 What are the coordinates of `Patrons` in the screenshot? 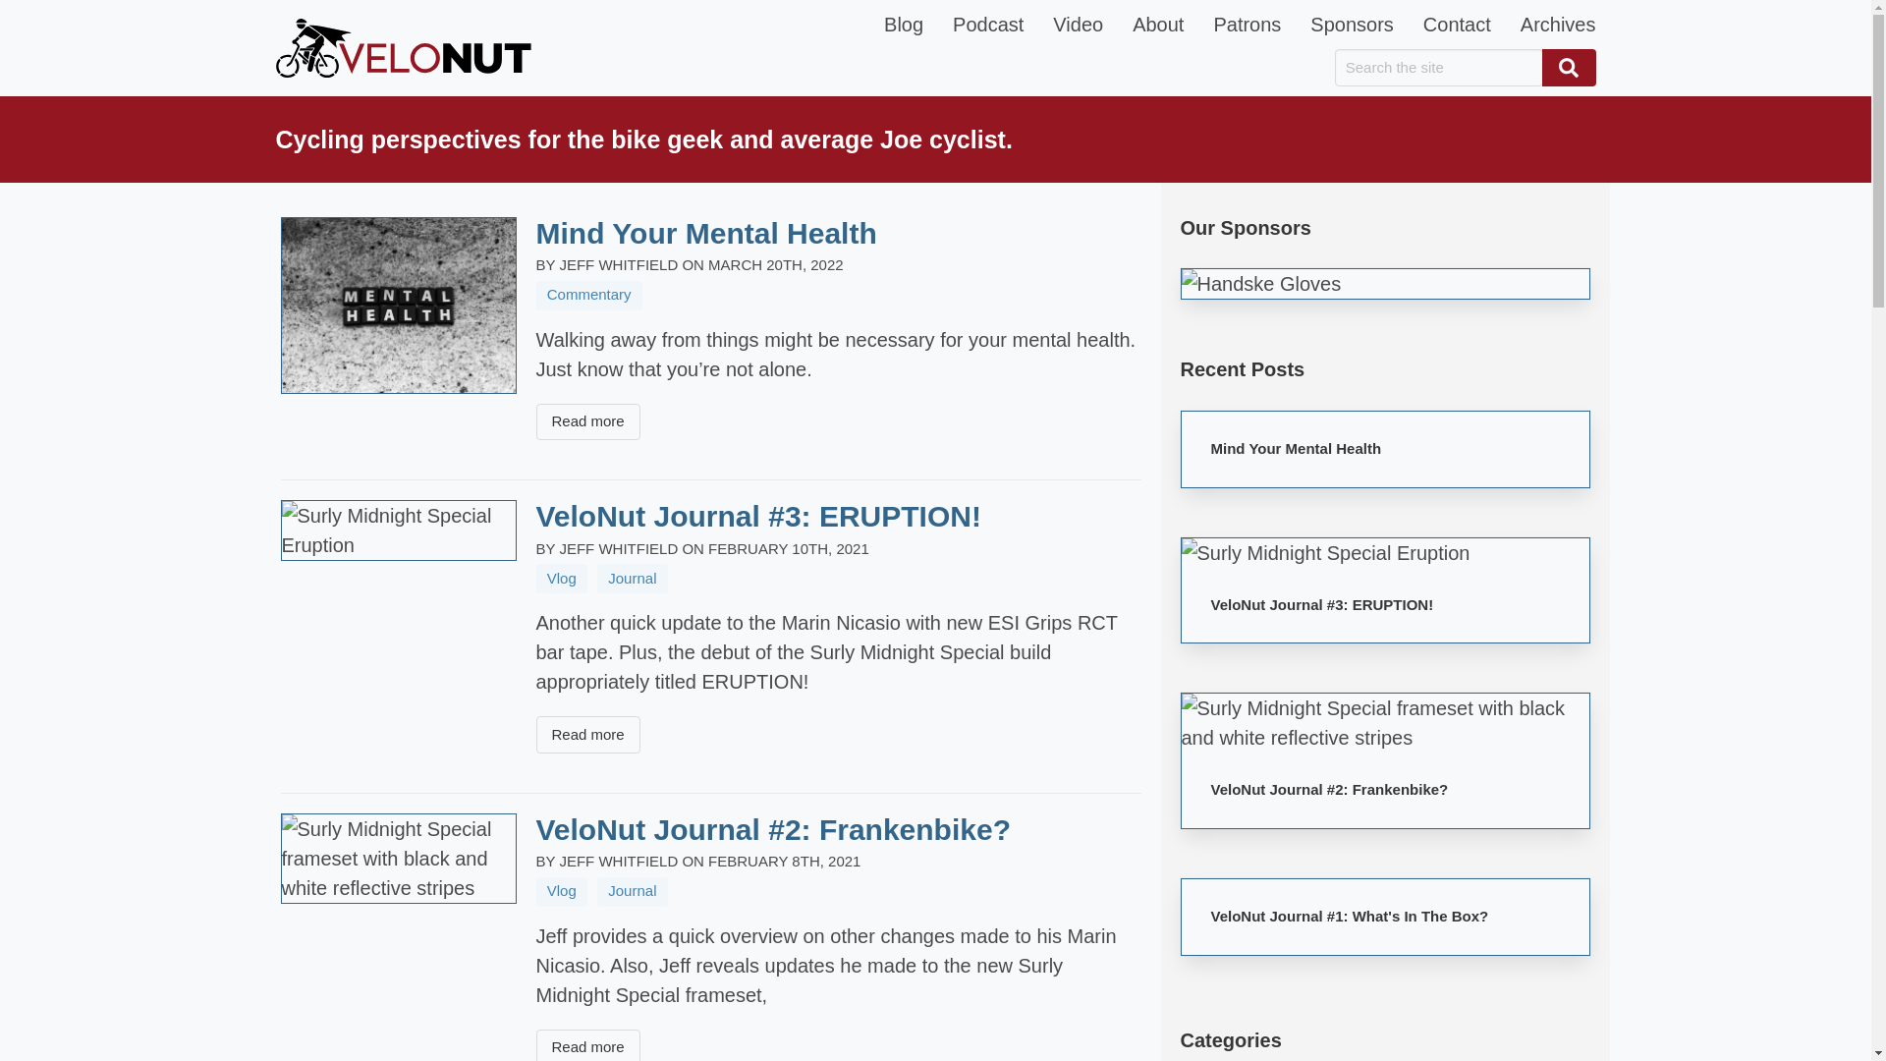 It's located at (1247, 24).